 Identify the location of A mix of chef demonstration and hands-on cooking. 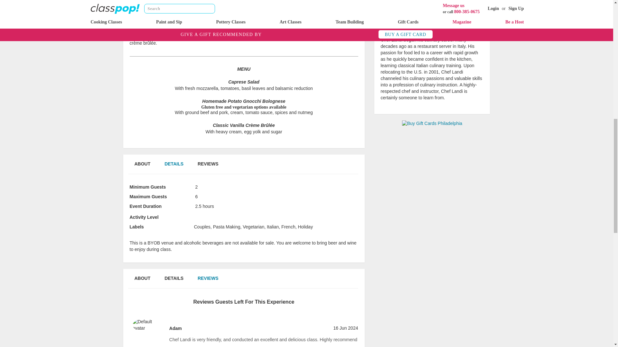
(212, 217).